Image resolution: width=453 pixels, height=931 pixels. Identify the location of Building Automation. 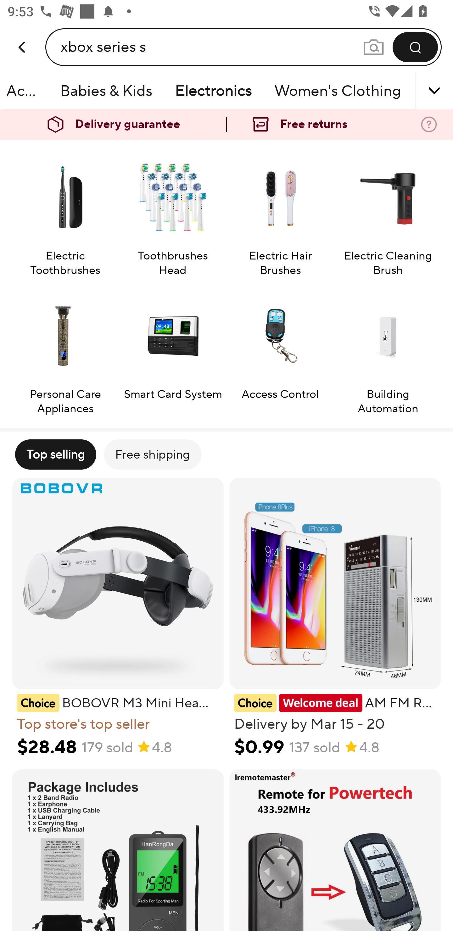
(388, 351).